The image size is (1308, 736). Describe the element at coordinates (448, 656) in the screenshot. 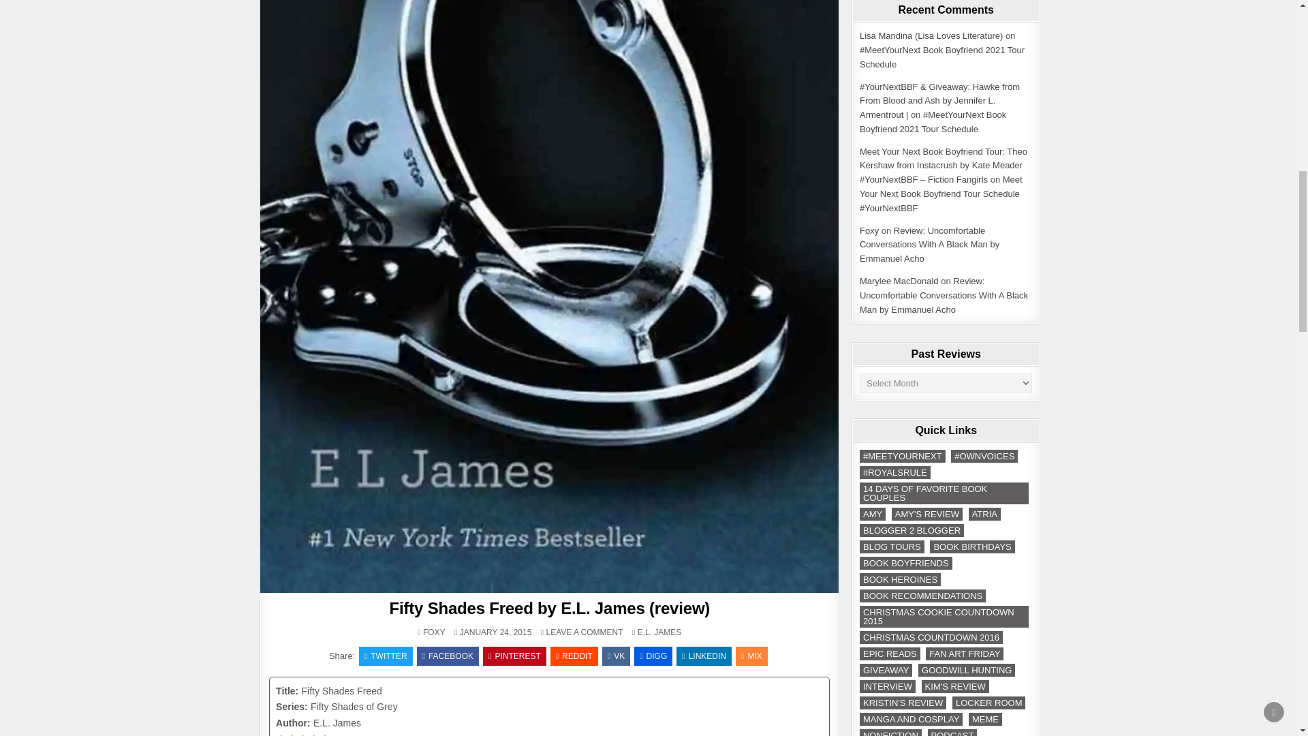

I see `Share this on Facebook` at that location.